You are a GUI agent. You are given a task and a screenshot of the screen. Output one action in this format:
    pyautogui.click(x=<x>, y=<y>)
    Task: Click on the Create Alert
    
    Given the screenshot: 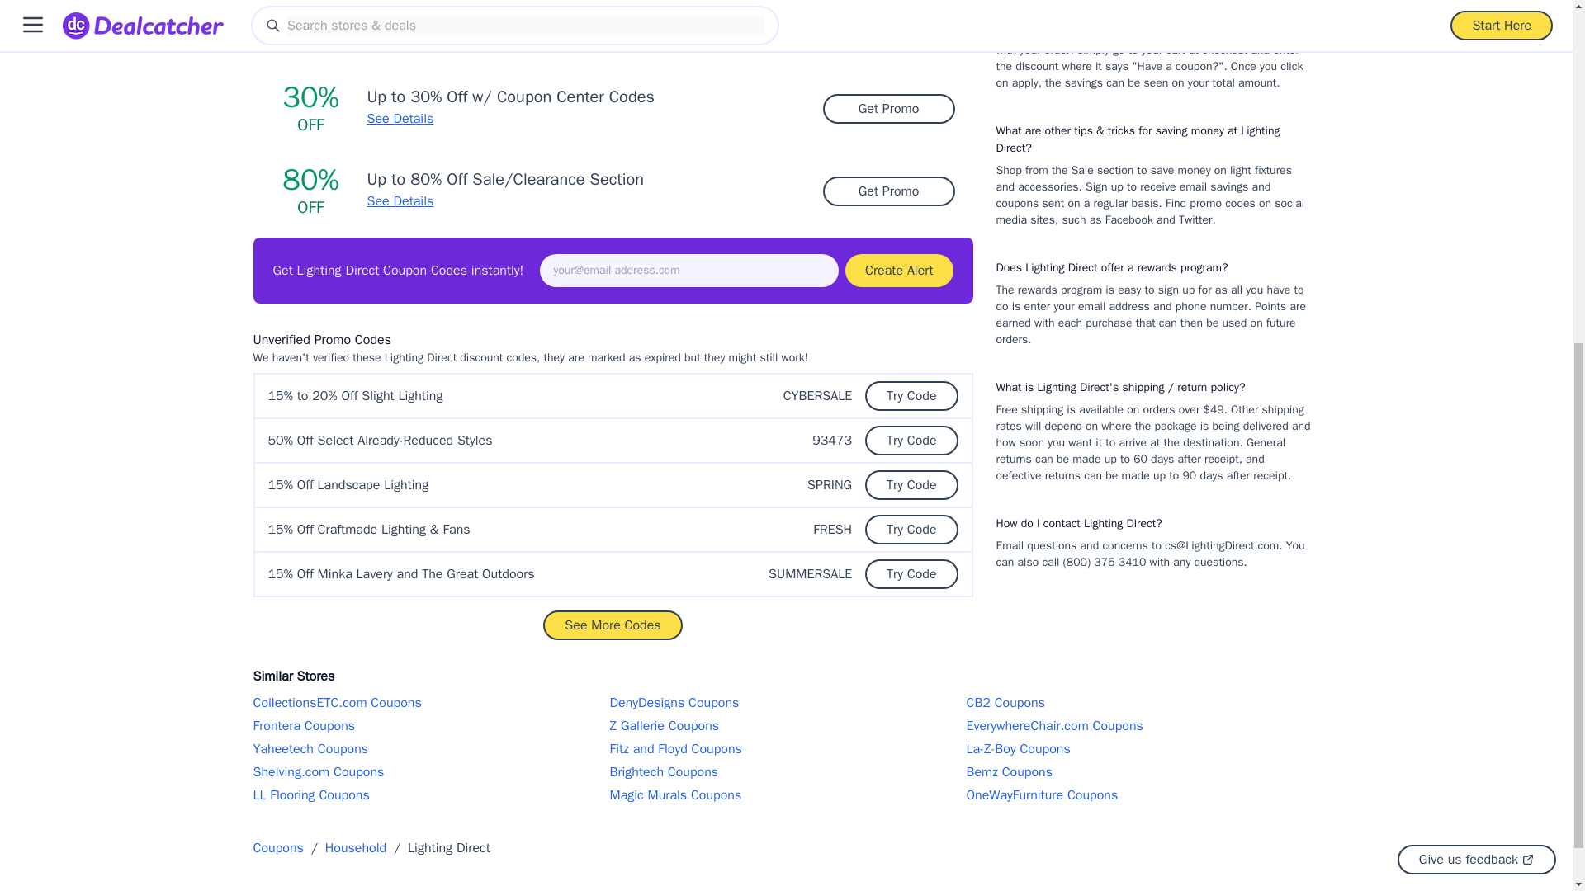 What is the action you would take?
    pyautogui.click(x=898, y=270)
    